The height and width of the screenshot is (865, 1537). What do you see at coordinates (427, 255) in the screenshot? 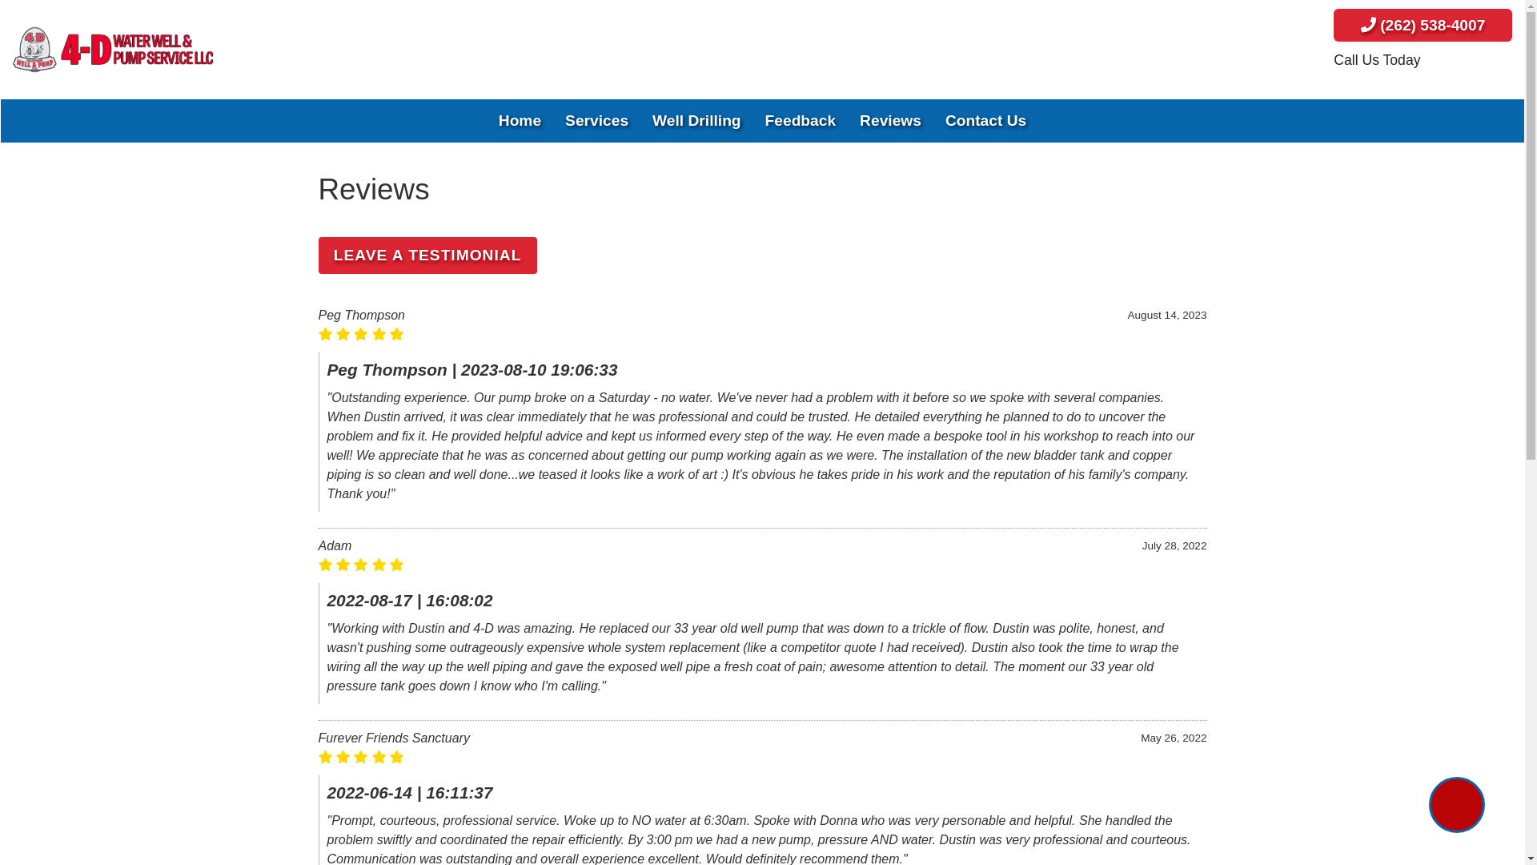
I see `LEAVE A TESTIMONIAL` at bounding box center [427, 255].